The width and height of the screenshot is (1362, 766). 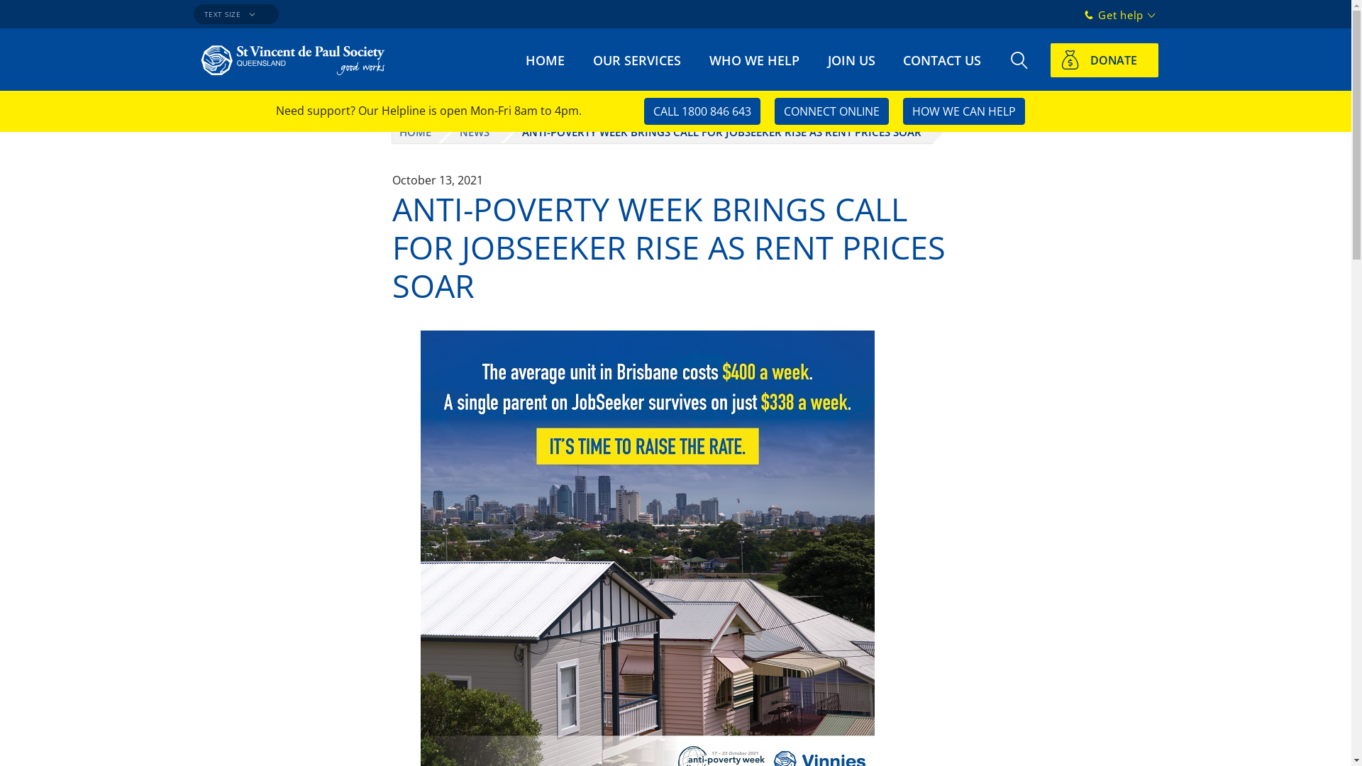 What do you see at coordinates (942, 60) in the screenshot?
I see `CONTACT US` at bounding box center [942, 60].